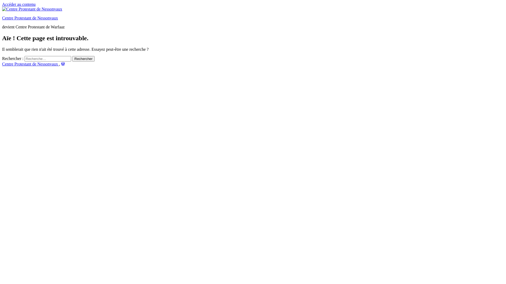  I want to click on Rechercher, so click(83, 59).